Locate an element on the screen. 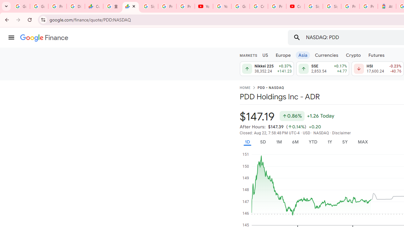 The height and width of the screenshot is (227, 404). 5D is located at coordinates (263, 142).